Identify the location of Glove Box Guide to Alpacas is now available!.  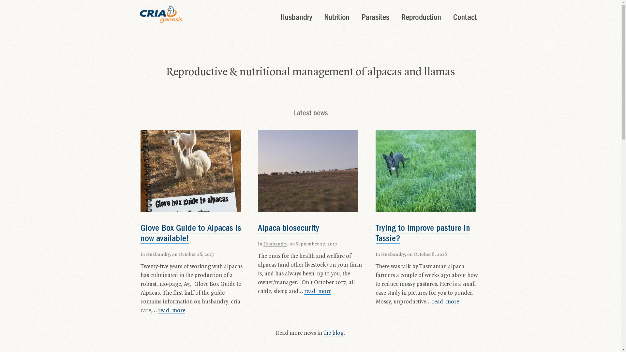
(191, 234).